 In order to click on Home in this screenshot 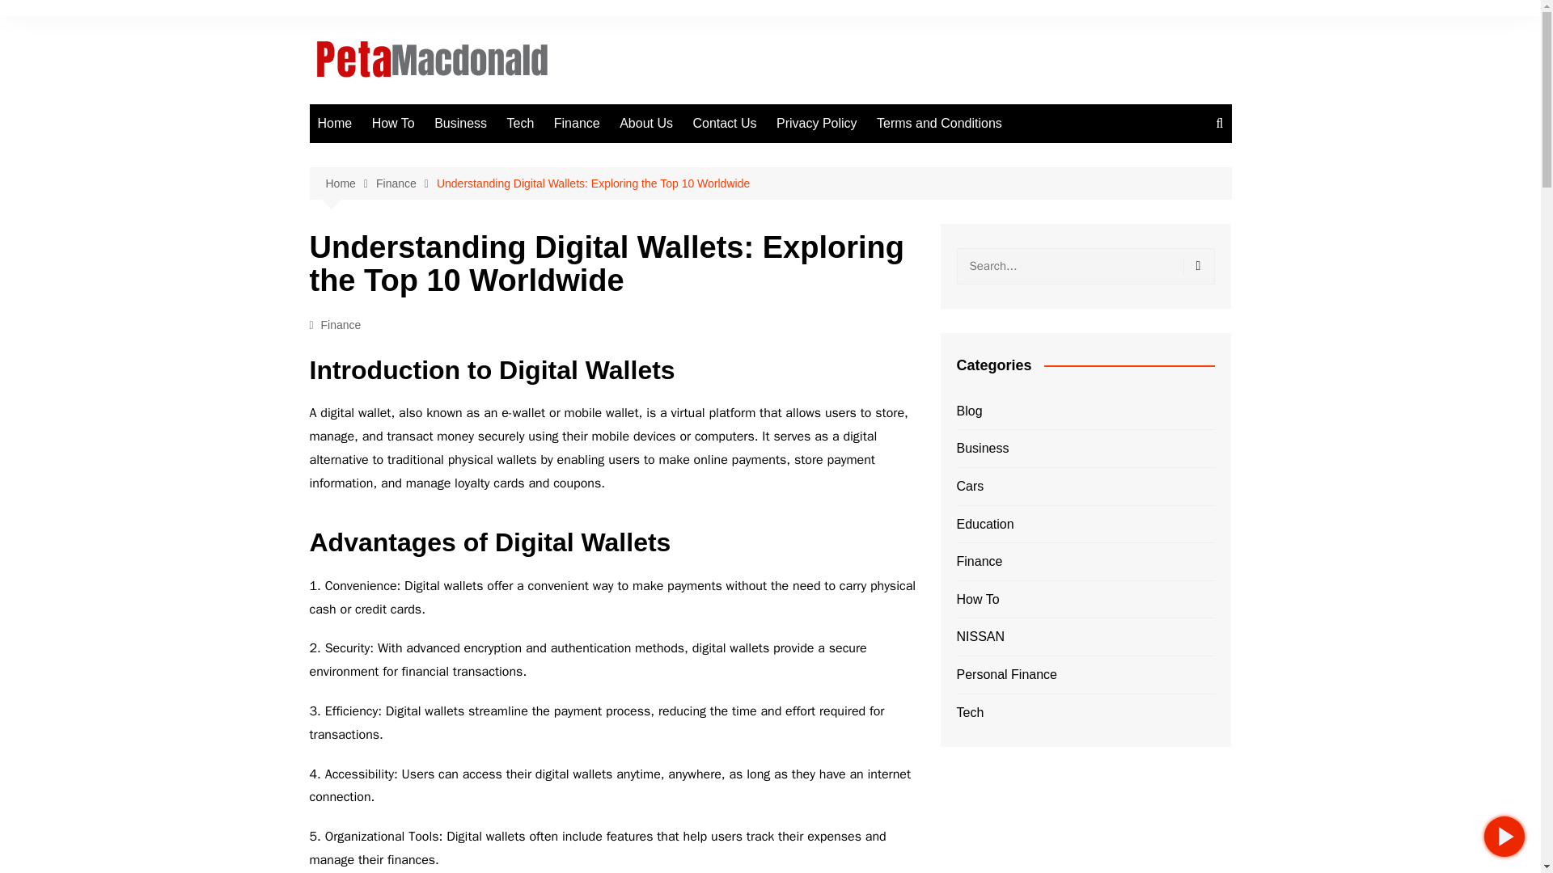, I will do `click(349, 183)`.